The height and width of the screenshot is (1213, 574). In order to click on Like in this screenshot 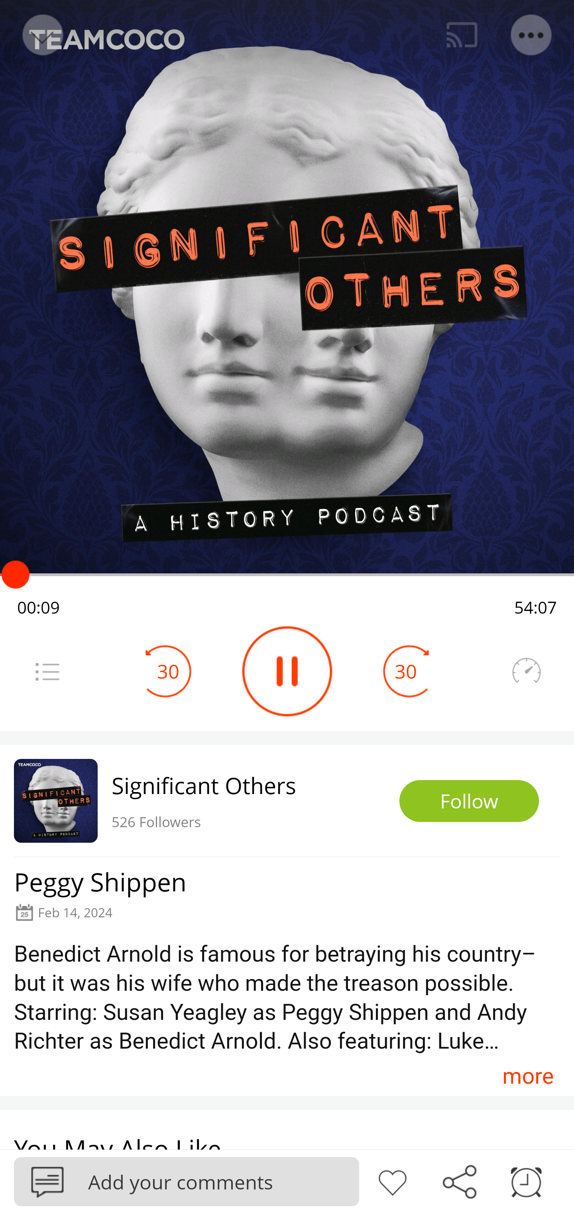, I will do `click(392, 1181)`.